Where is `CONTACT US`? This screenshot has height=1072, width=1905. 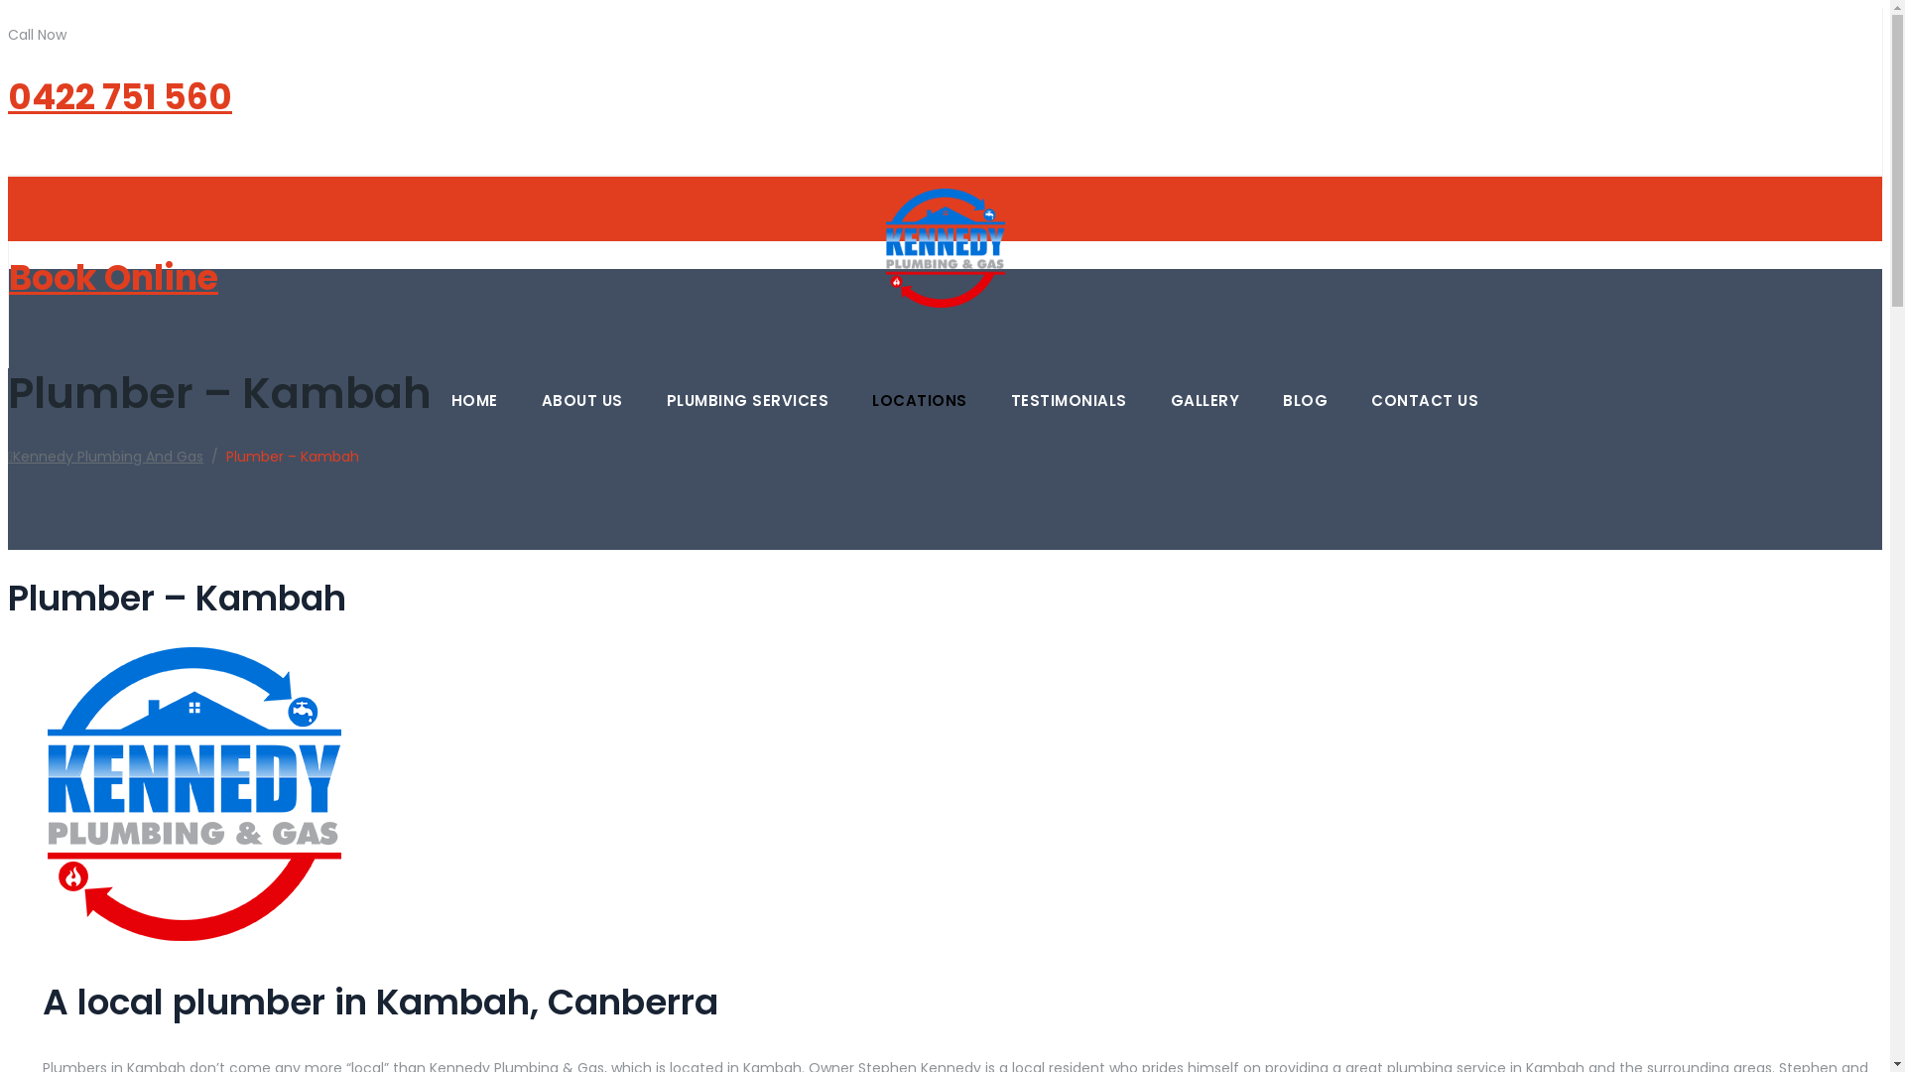 CONTACT US is located at coordinates (1425, 401).